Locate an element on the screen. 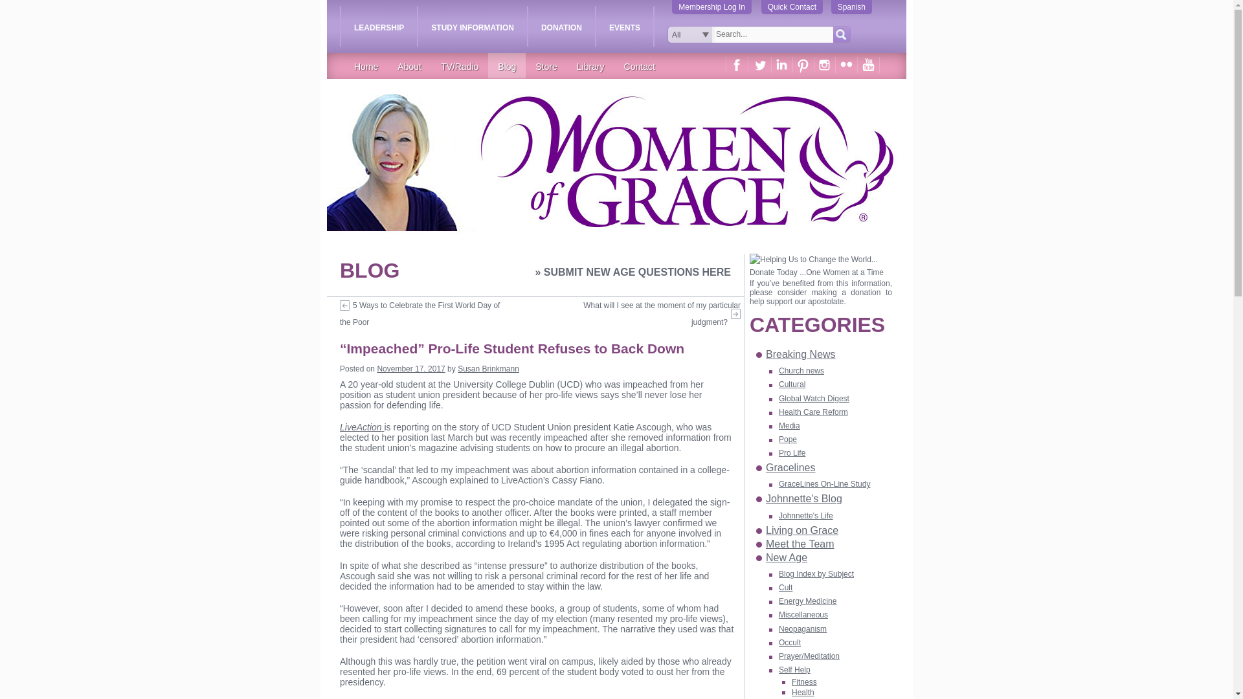 This screenshot has width=1243, height=699. BLOG is located at coordinates (369, 271).